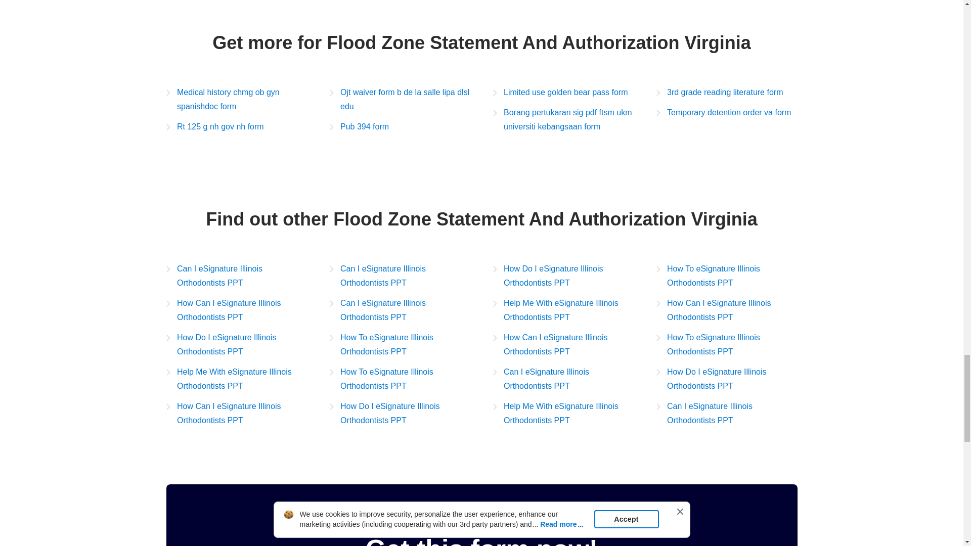 The image size is (971, 546). What do you see at coordinates (401, 99) in the screenshot?
I see `Ojt waiver form b de la salle lipa dlsl edu` at bounding box center [401, 99].